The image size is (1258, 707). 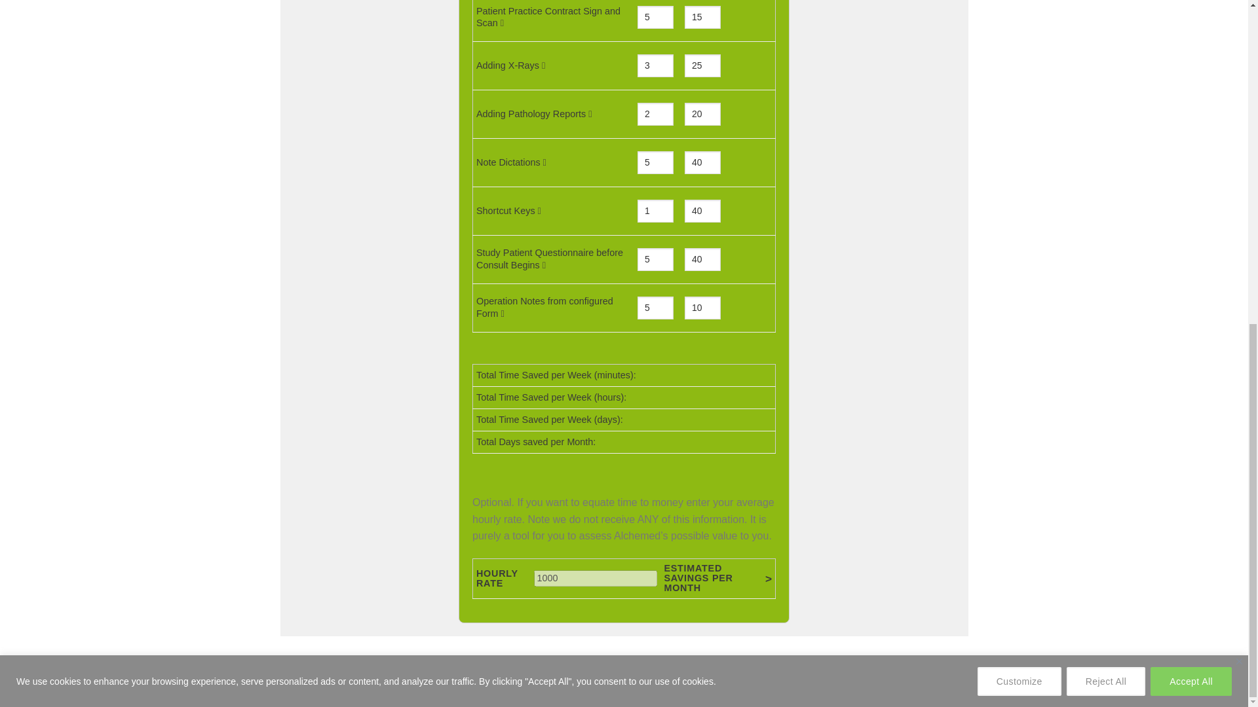 I want to click on 5, so click(x=655, y=17).